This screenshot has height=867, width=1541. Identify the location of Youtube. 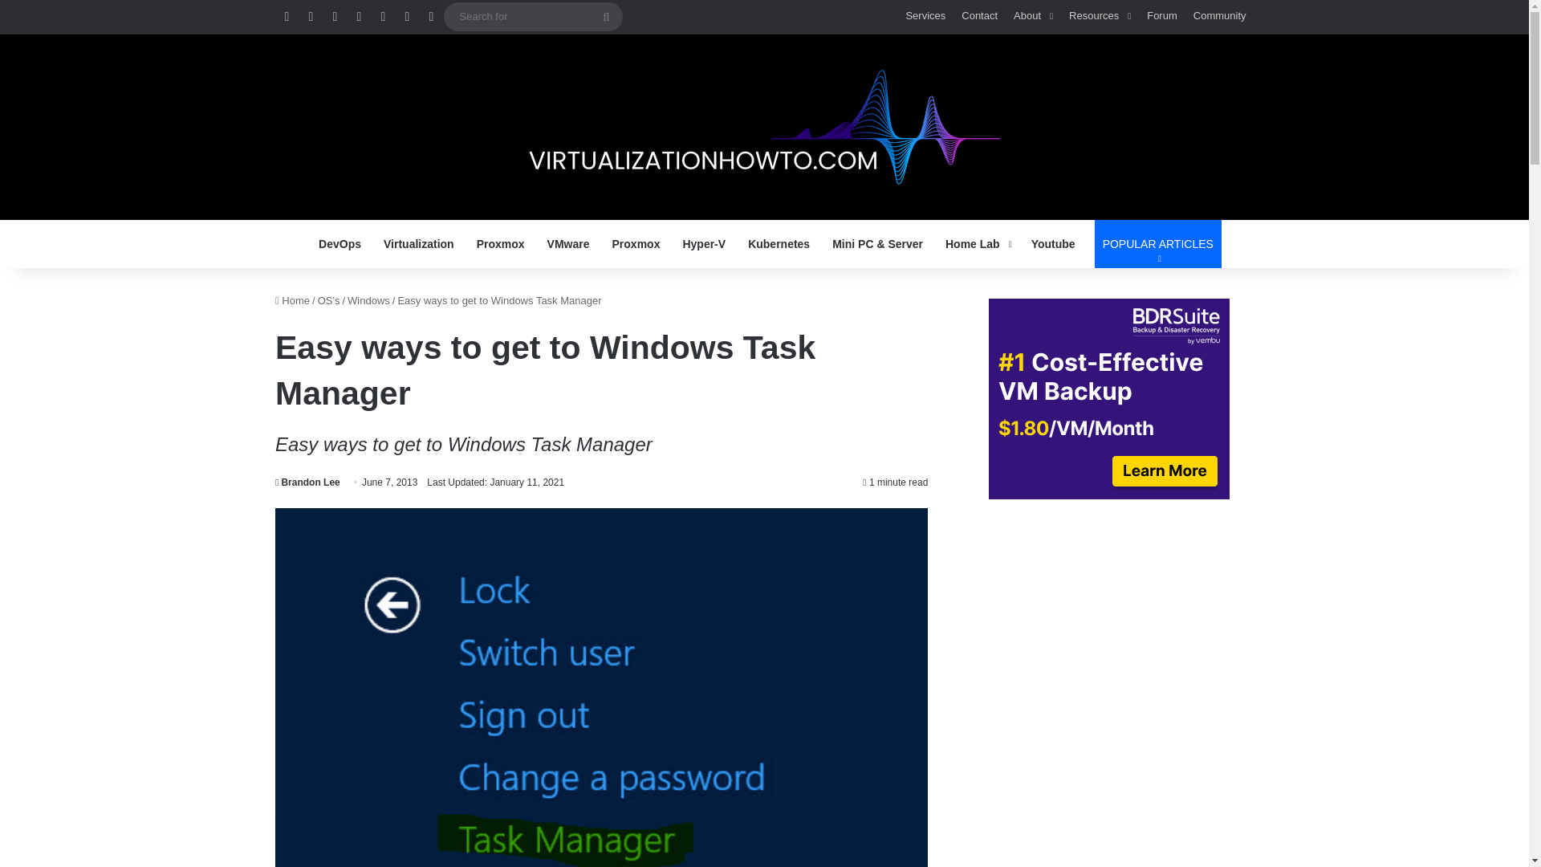
(925, 16).